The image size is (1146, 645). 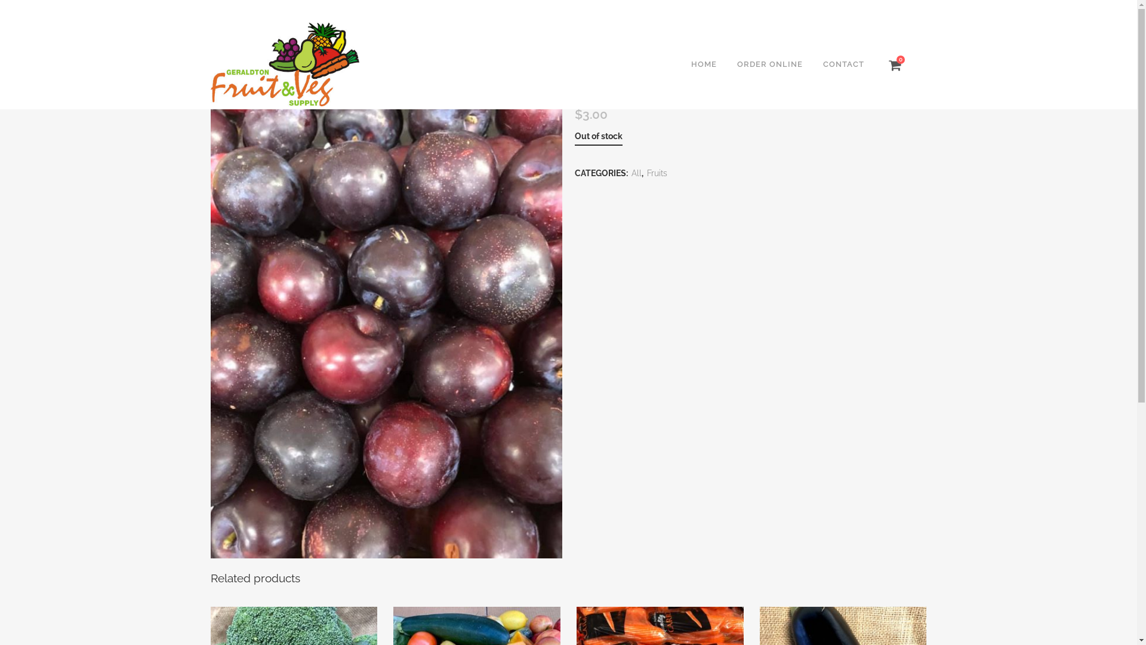 What do you see at coordinates (894, 65) in the screenshot?
I see `0` at bounding box center [894, 65].